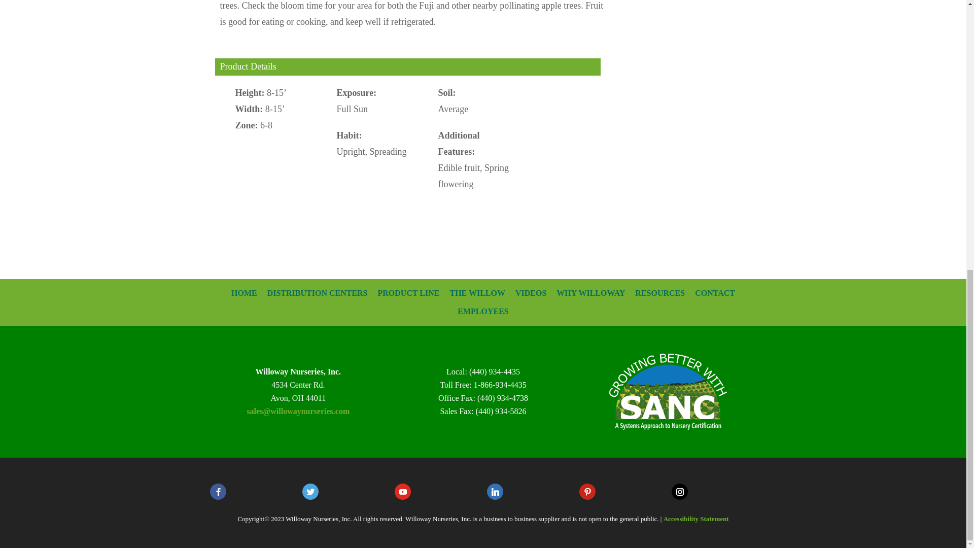 Image resolution: width=974 pixels, height=548 pixels. Describe the element at coordinates (680, 491) in the screenshot. I see `instagram` at that location.